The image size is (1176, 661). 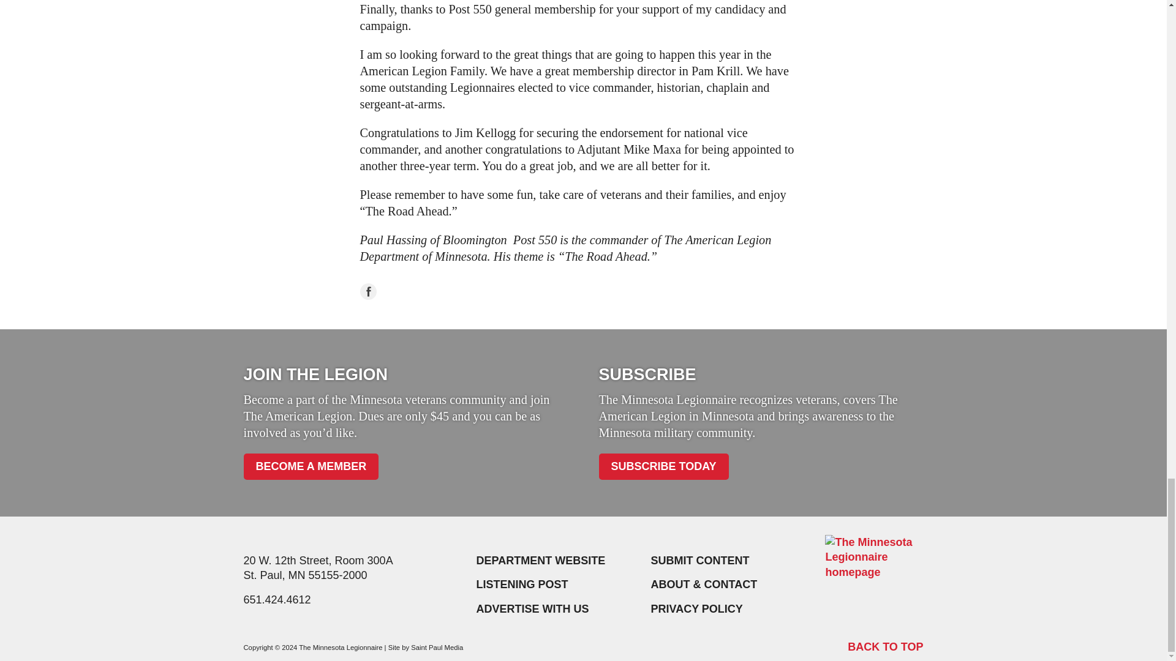 What do you see at coordinates (311, 466) in the screenshot?
I see `BECOME A MEMBER` at bounding box center [311, 466].